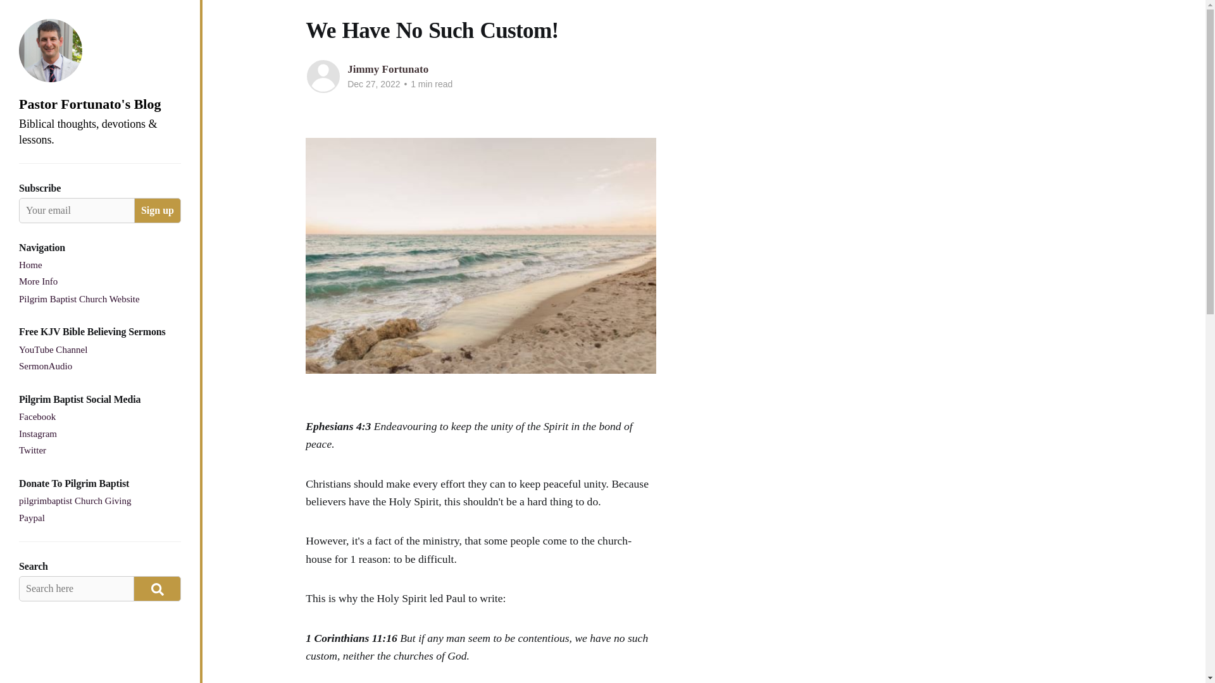  Describe the element at coordinates (32, 518) in the screenshot. I see `Paypal` at that location.